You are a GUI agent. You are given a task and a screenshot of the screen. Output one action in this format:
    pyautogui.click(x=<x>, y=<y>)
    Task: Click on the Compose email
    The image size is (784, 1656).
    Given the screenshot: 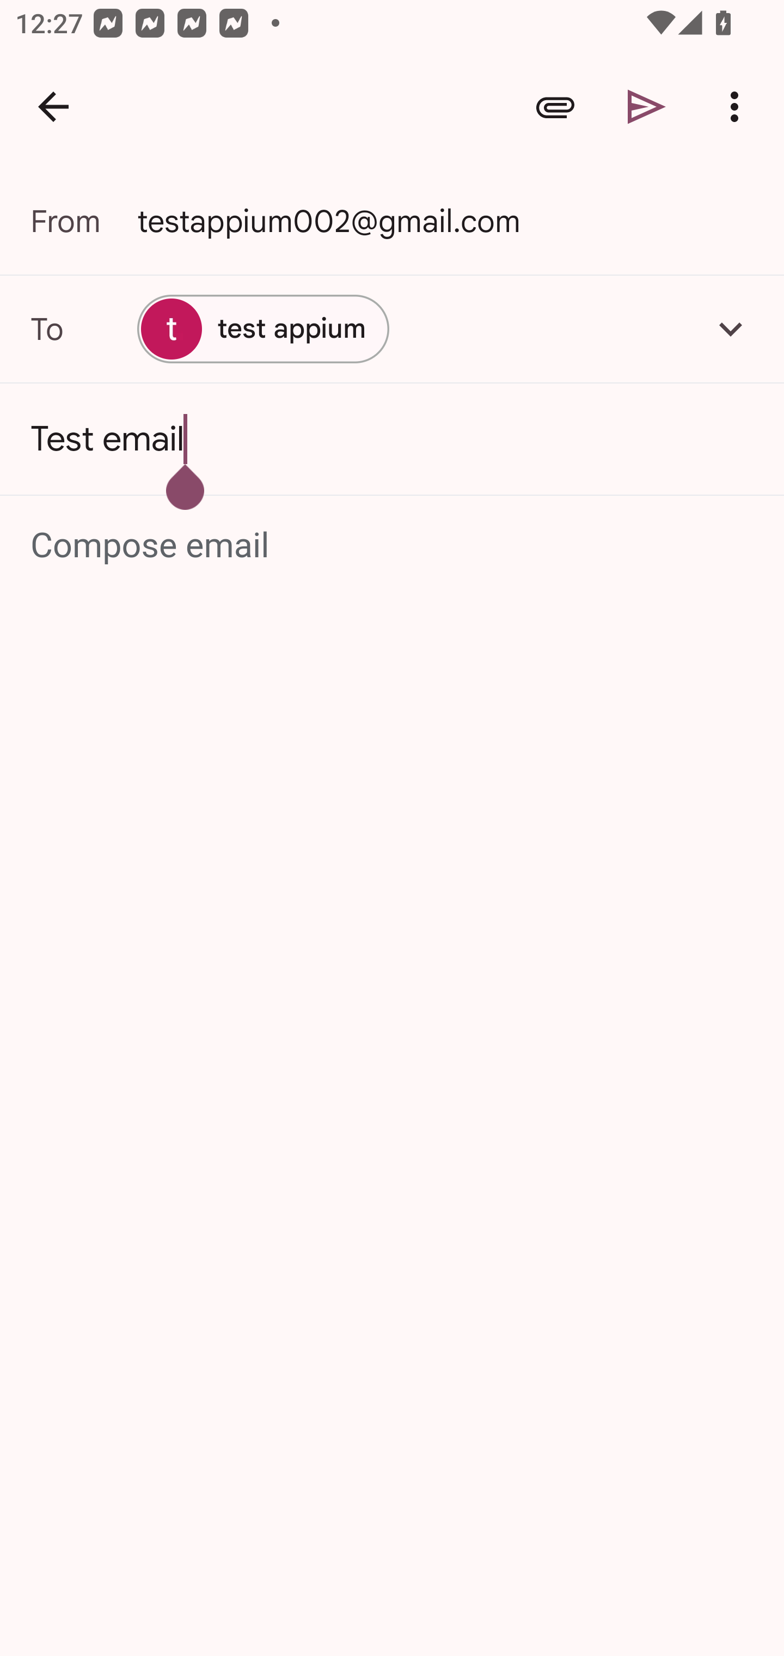 What is the action you would take?
    pyautogui.click(x=393, y=546)
    